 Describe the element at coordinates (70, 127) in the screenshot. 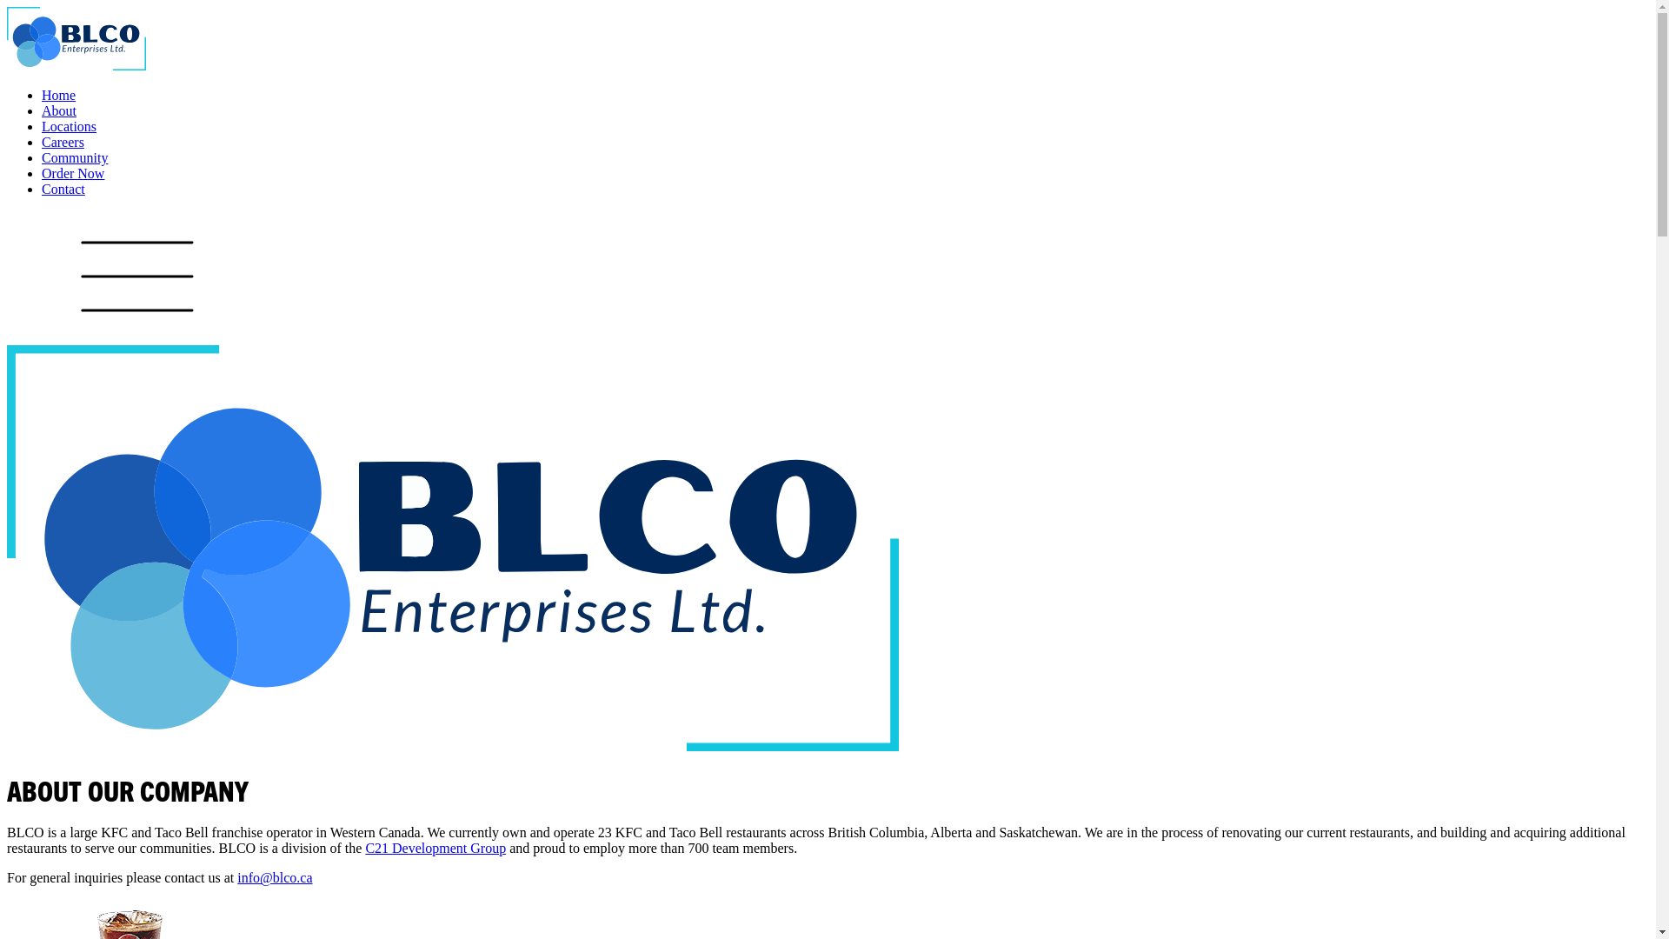

I see `Locations` at that location.